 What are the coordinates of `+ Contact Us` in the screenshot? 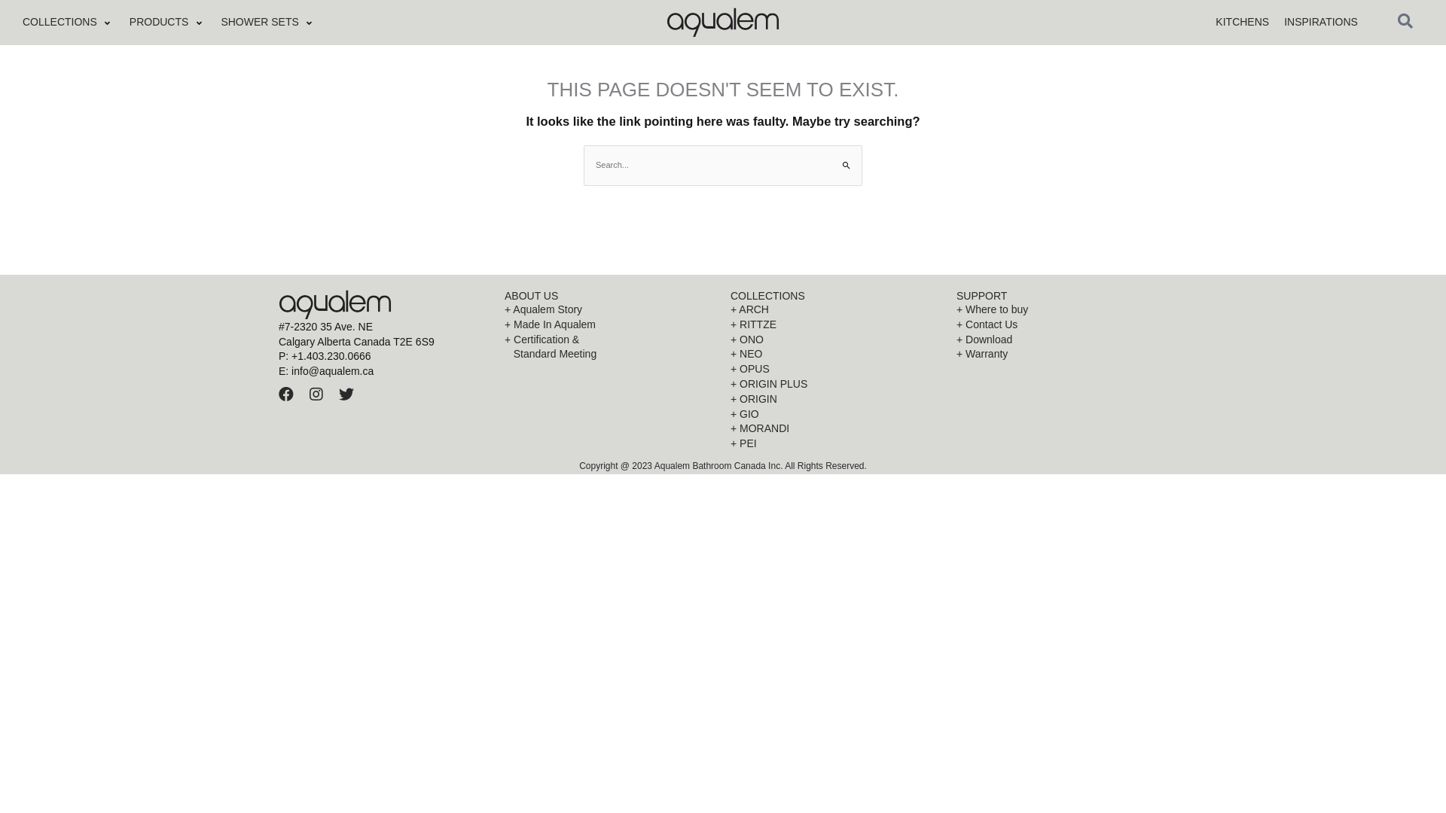 It's located at (1062, 325).